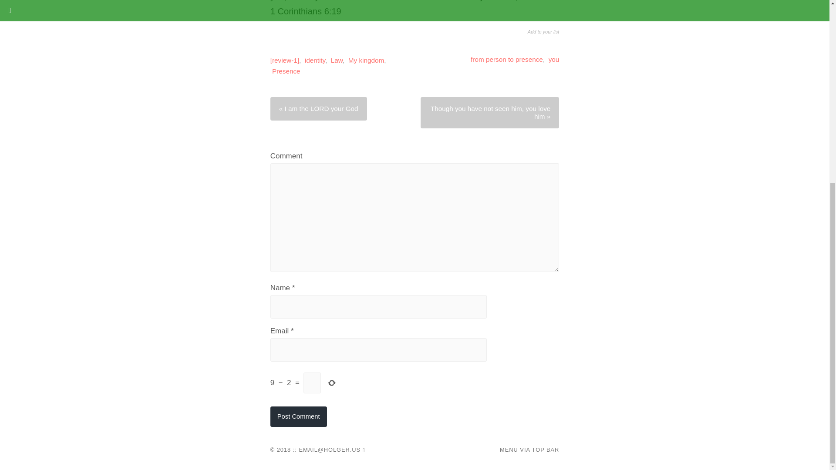 Image resolution: width=836 pixels, height=470 pixels. I want to click on My kingdom, so click(366, 60).